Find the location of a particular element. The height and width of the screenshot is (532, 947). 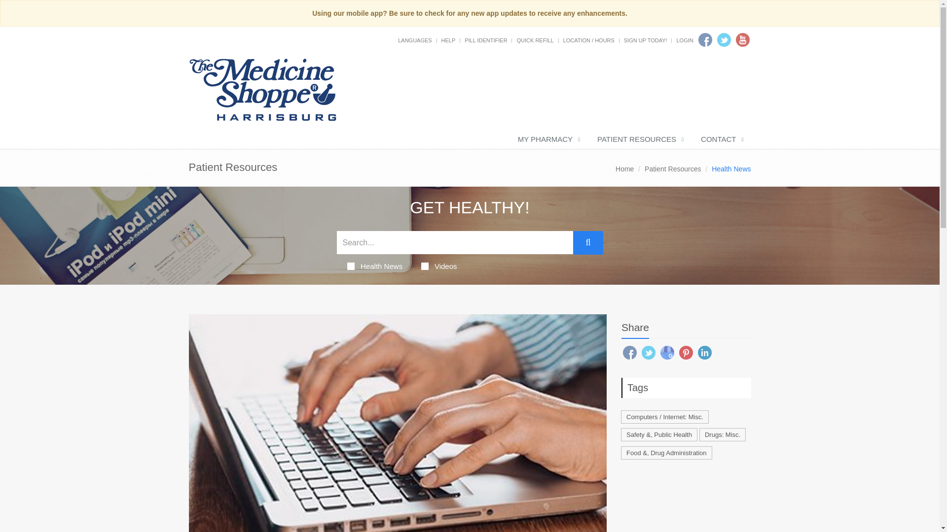

Home is located at coordinates (624, 168).